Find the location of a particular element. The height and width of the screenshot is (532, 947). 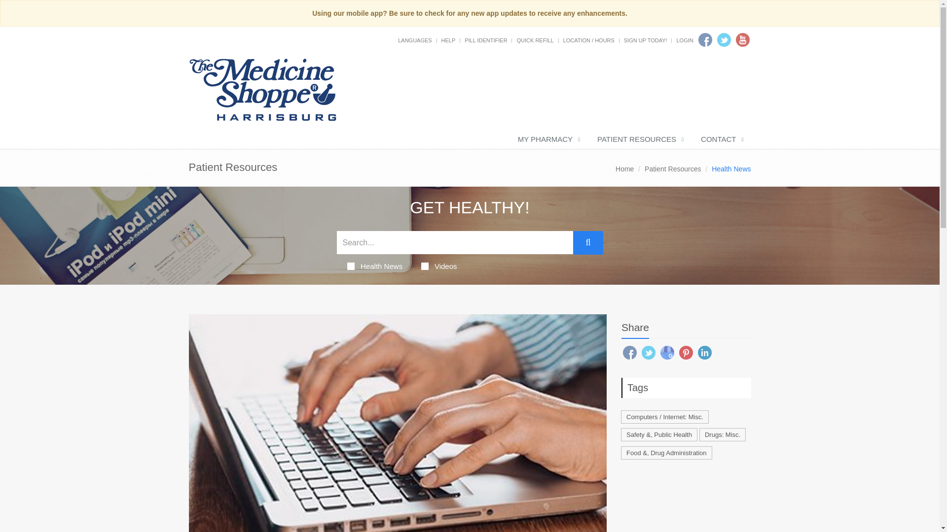

Home is located at coordinates (624, 168).